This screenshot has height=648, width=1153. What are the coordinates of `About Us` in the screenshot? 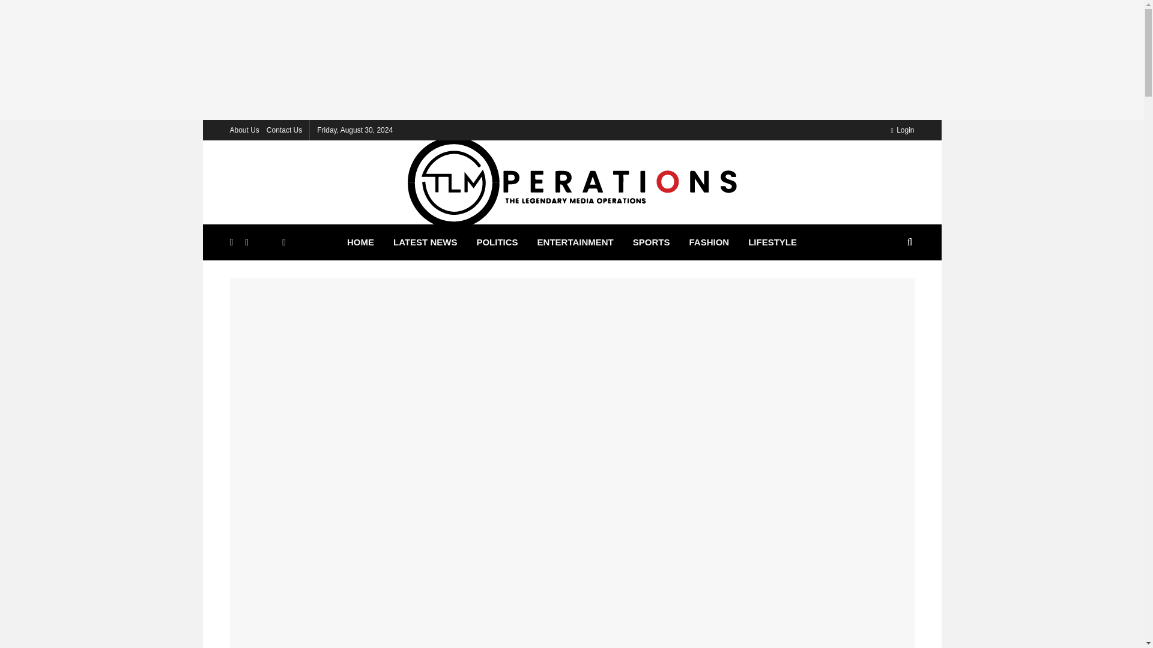 It's located at (244, 130).